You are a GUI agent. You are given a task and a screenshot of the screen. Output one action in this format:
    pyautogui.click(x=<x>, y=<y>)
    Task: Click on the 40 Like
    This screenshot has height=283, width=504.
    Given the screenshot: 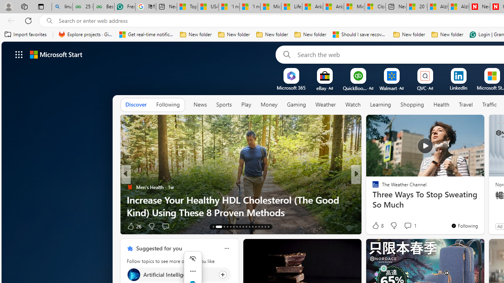 What is the action you would take?
    pyautogui.click(x=376, y=226)
    